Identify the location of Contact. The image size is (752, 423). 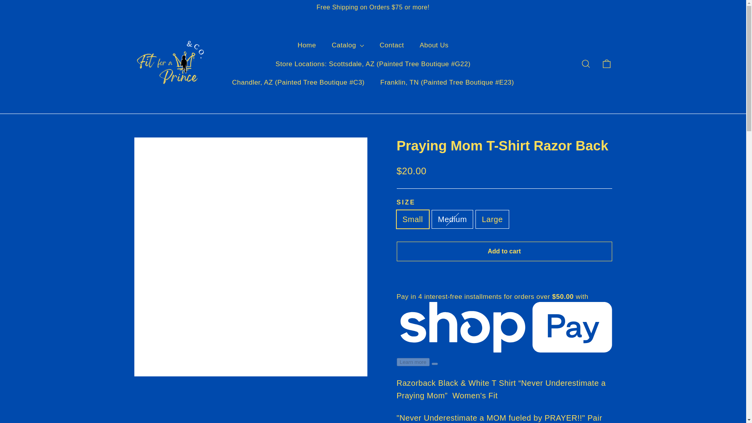
(391, 45).